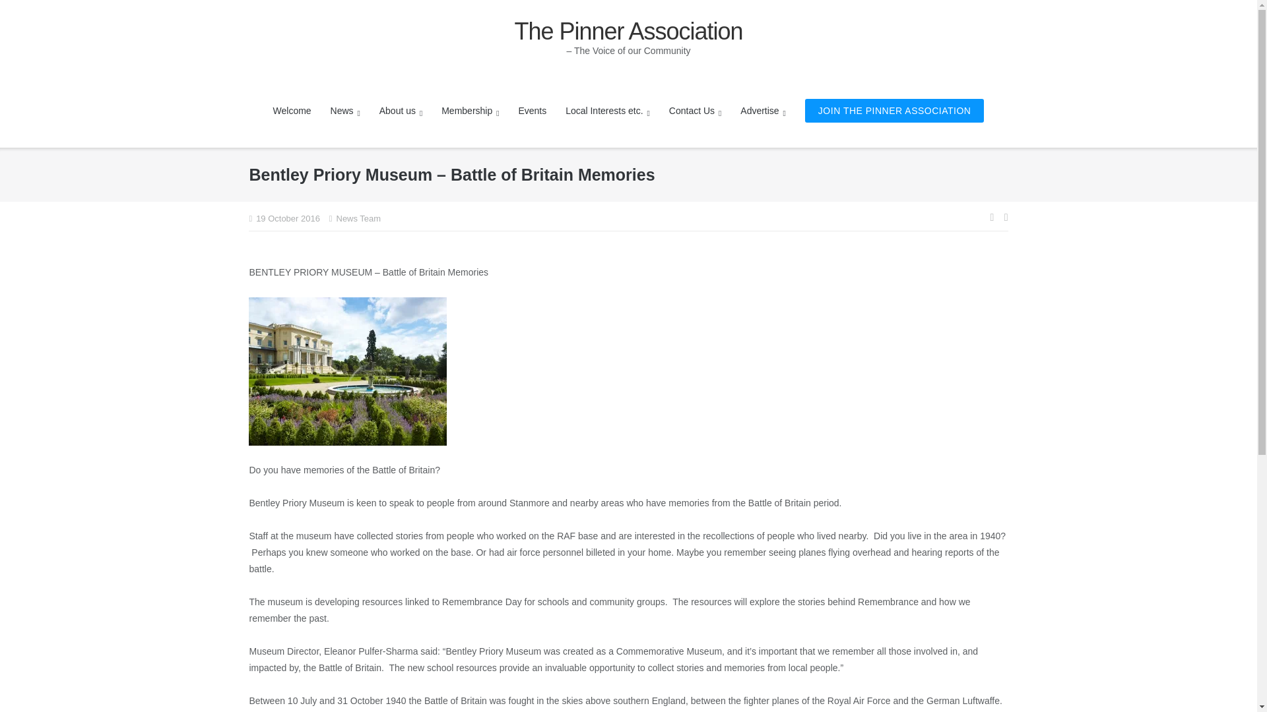  I want to click on Local Interests etc., so click(607, 111).